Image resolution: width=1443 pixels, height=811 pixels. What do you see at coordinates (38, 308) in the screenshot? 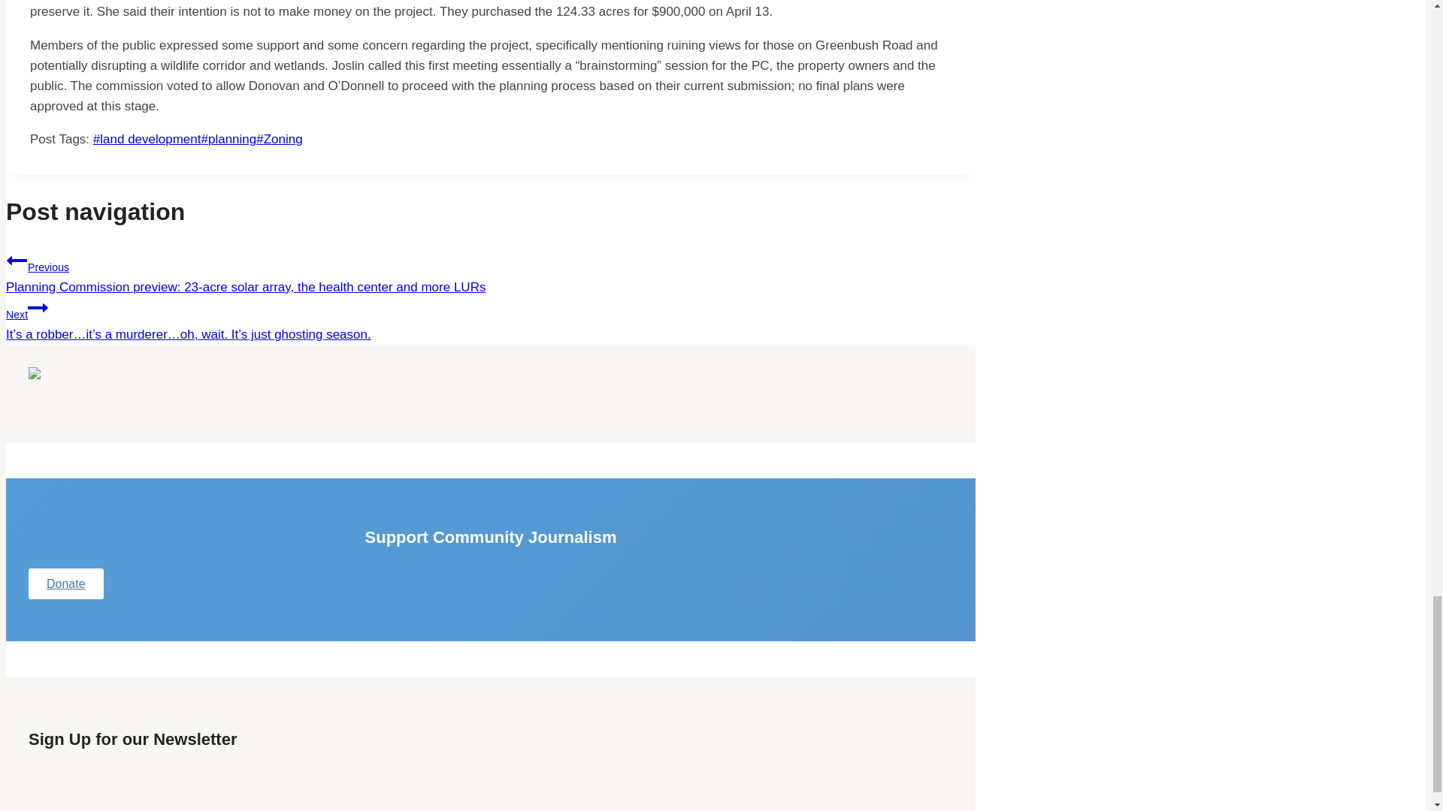
I see `Continue` at bounding box center [38, 308].